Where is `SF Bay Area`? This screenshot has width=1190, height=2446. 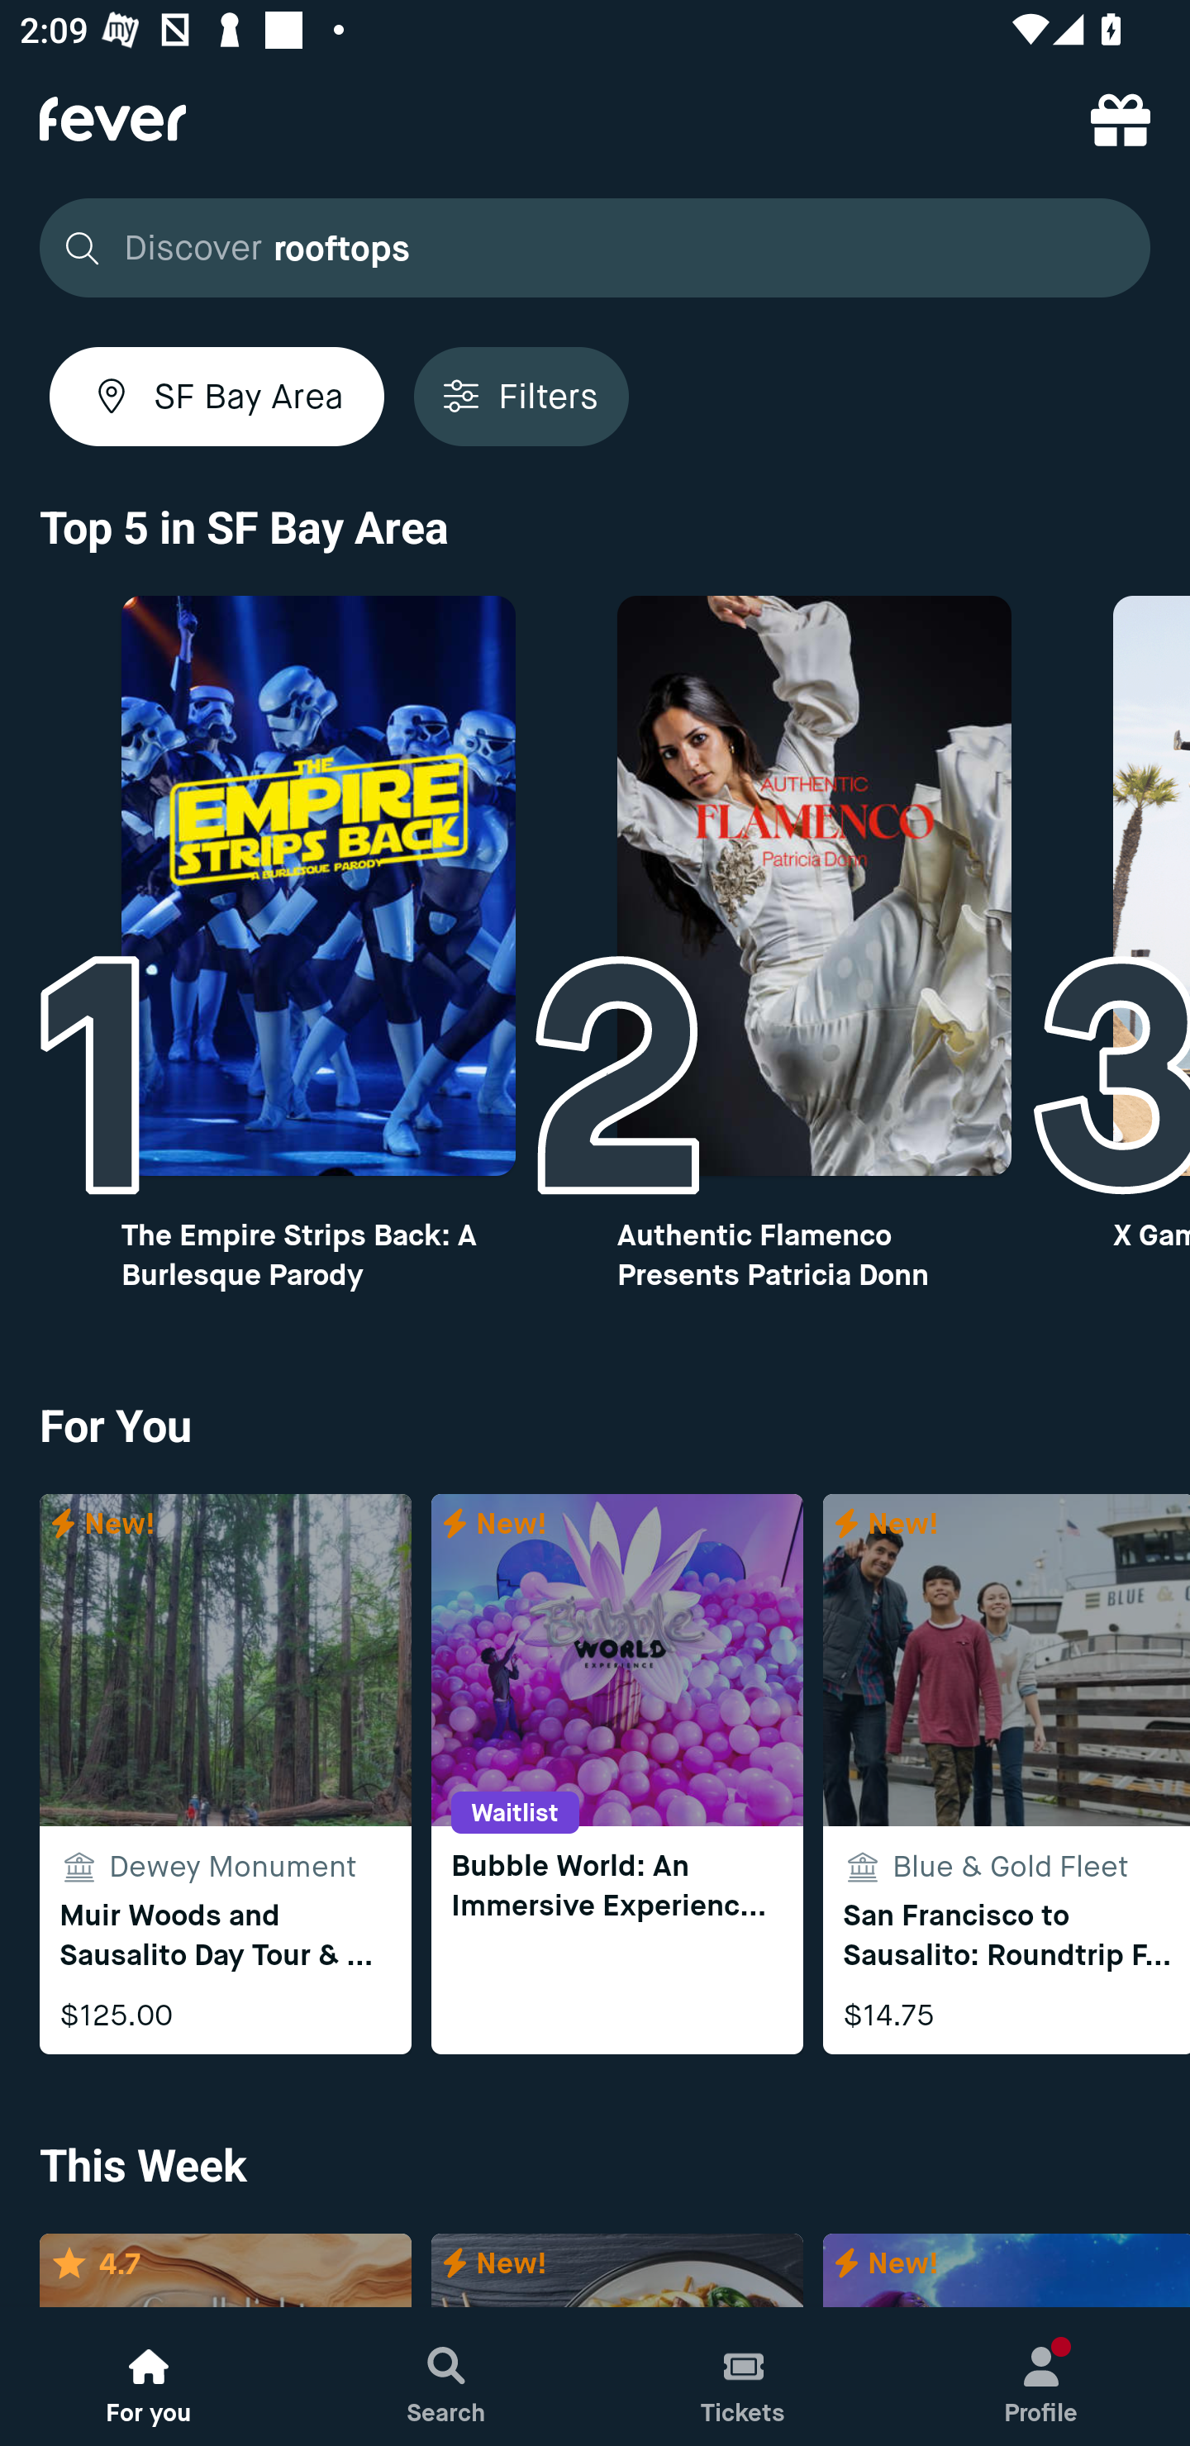 SF Bay Area is located at coordinates (217, 396).